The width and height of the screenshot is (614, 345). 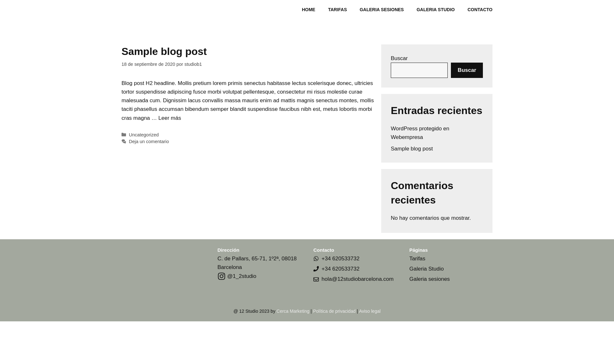 What do you see at coordinates (144, 135) in the screenshot?
I see `Uncategorized` at bounding box center [144, 135].